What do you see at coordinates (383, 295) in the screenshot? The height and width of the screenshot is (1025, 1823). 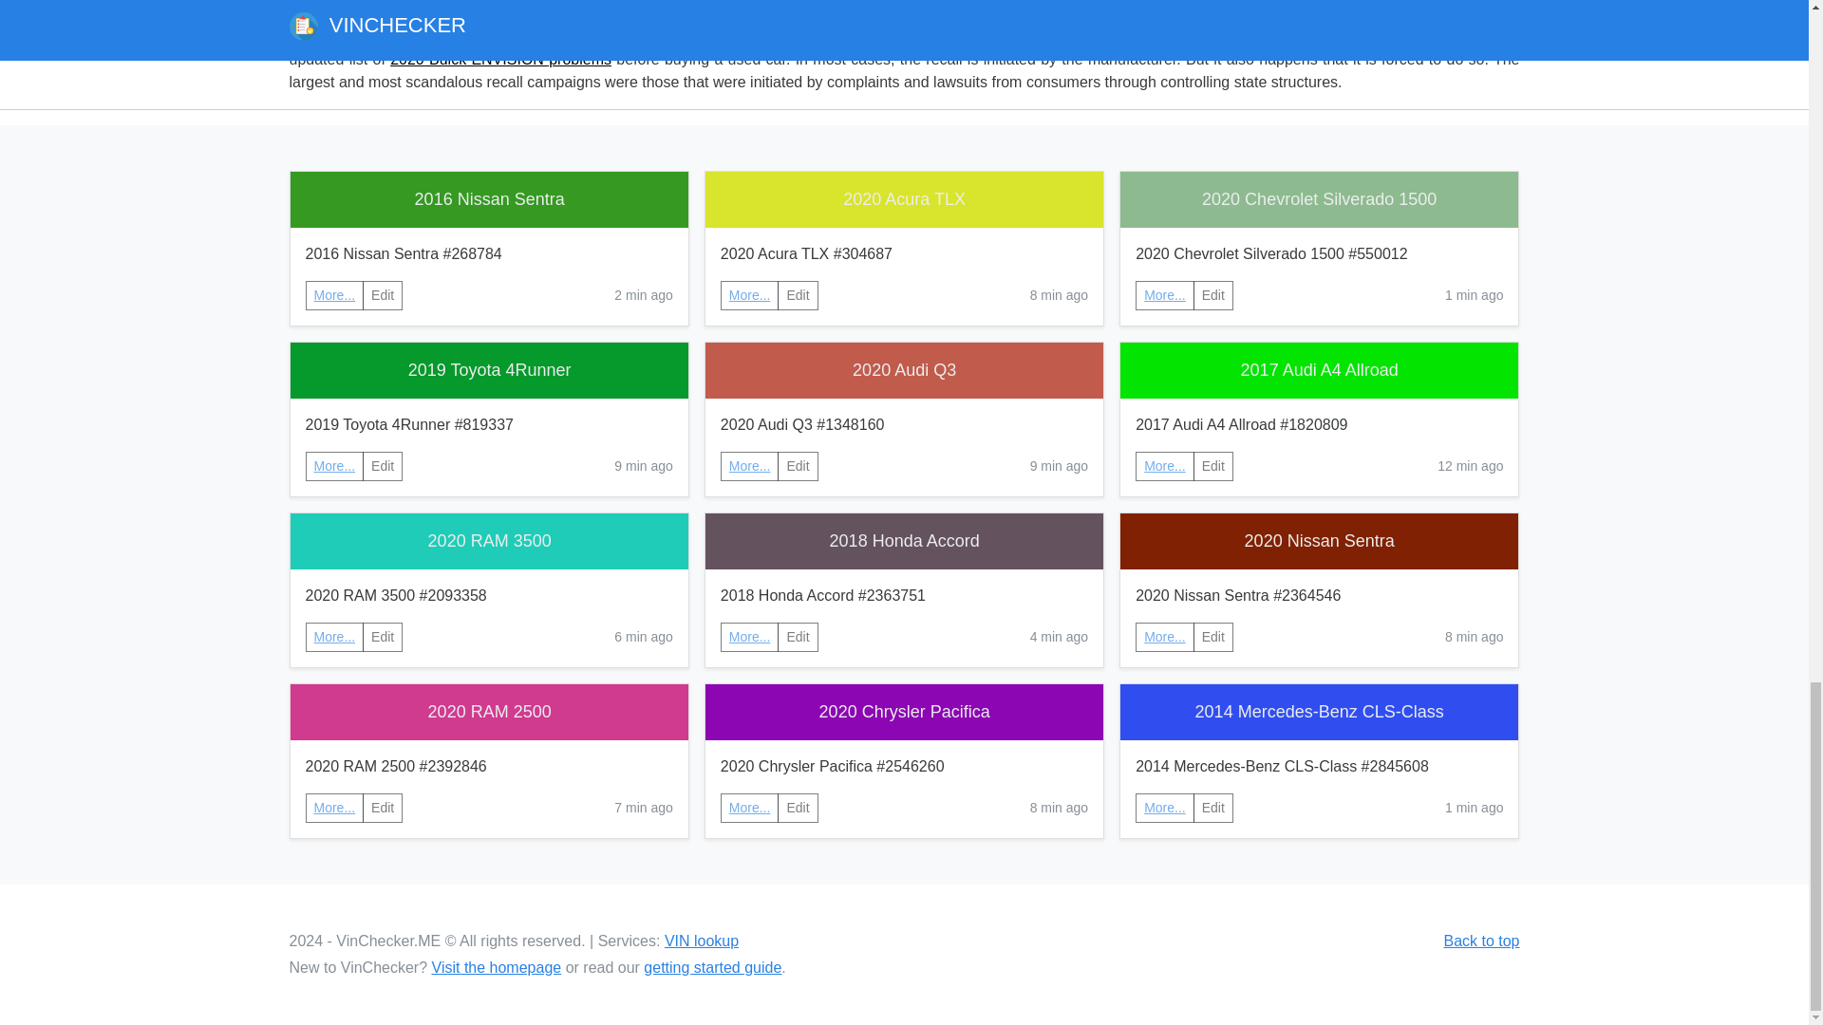 I see `Edit` at bounding box center [383, 295].